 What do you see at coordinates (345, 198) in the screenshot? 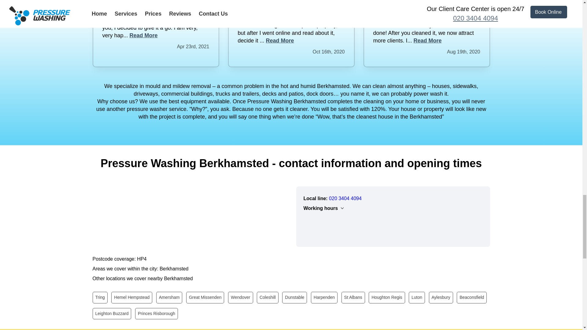
I see `020 3404 4094` at bounding box center [345, 198].